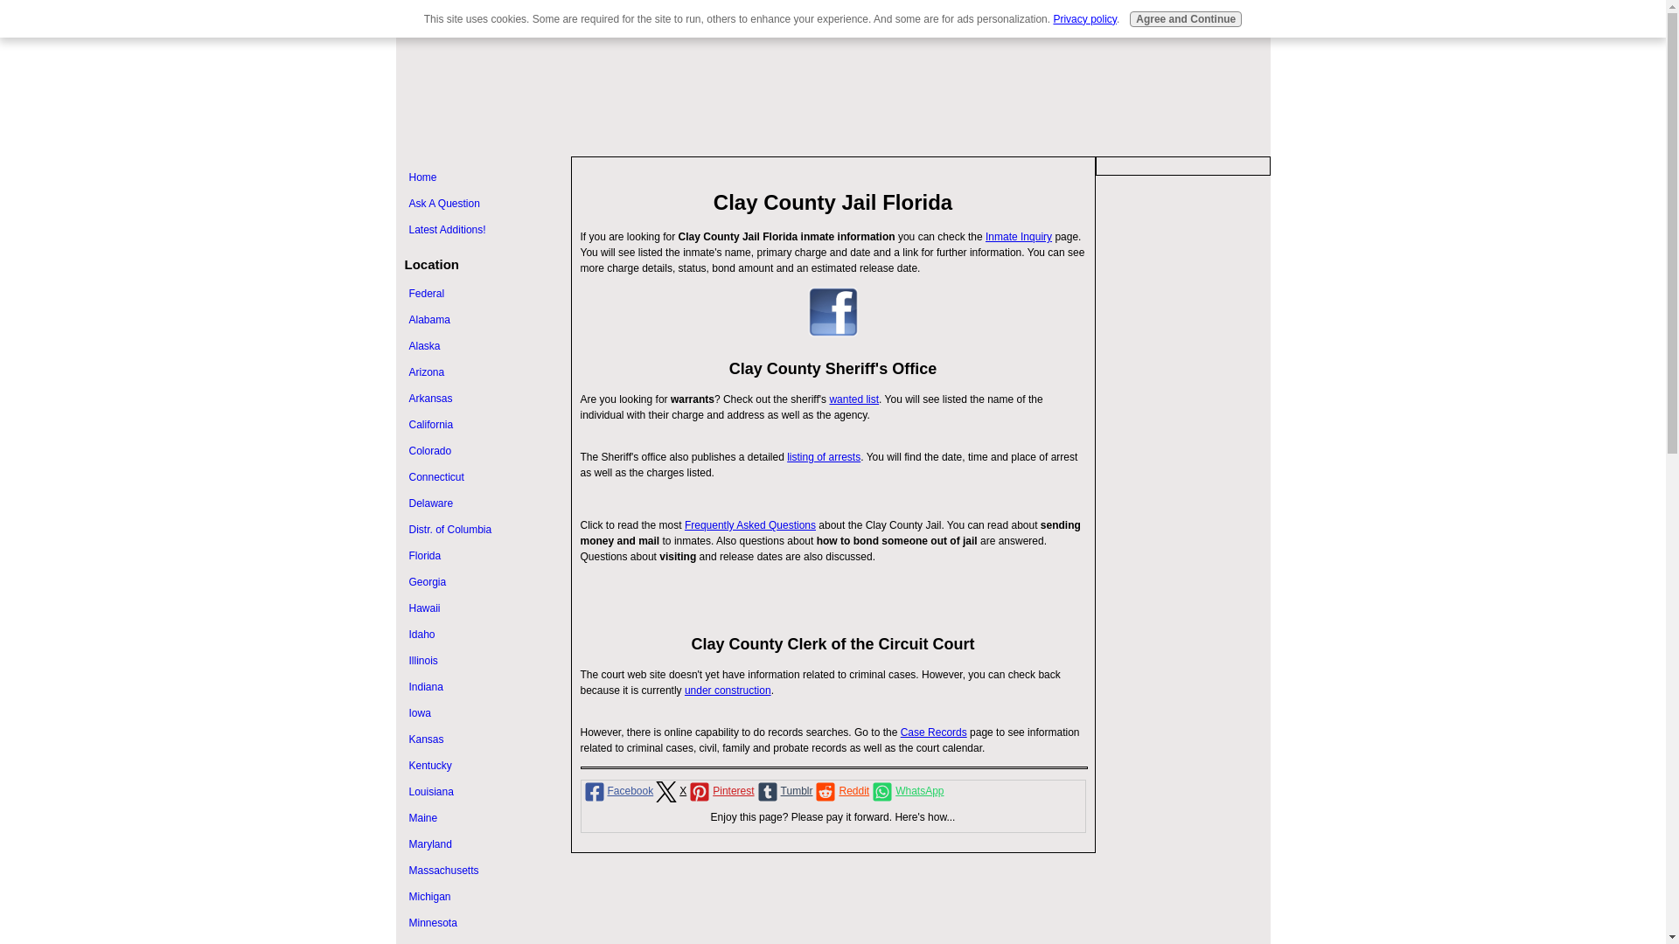 The image size is (1679, 944). Describe the element at coordinates (483, 870) in the screenshot. I see `Massachusetts` at that location.